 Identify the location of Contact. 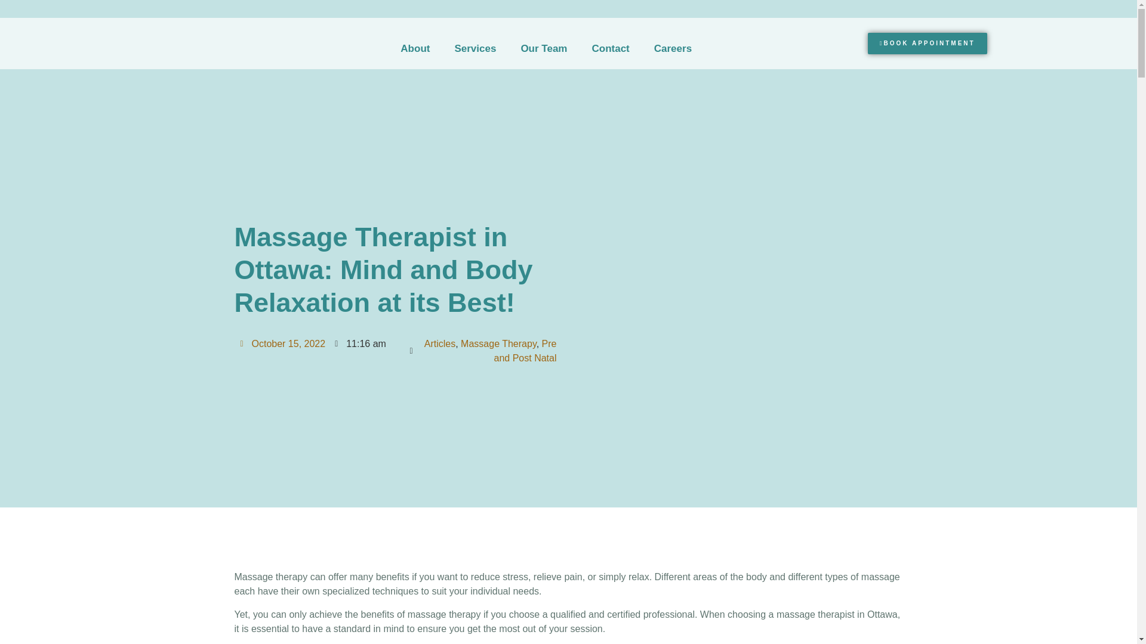
(610, 49).